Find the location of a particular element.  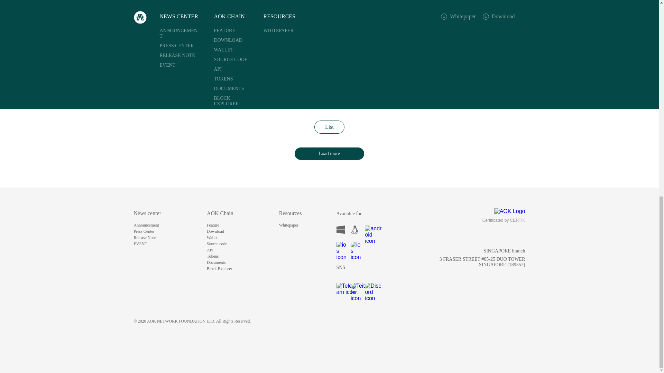

new window is located at coordinates (355, 287).